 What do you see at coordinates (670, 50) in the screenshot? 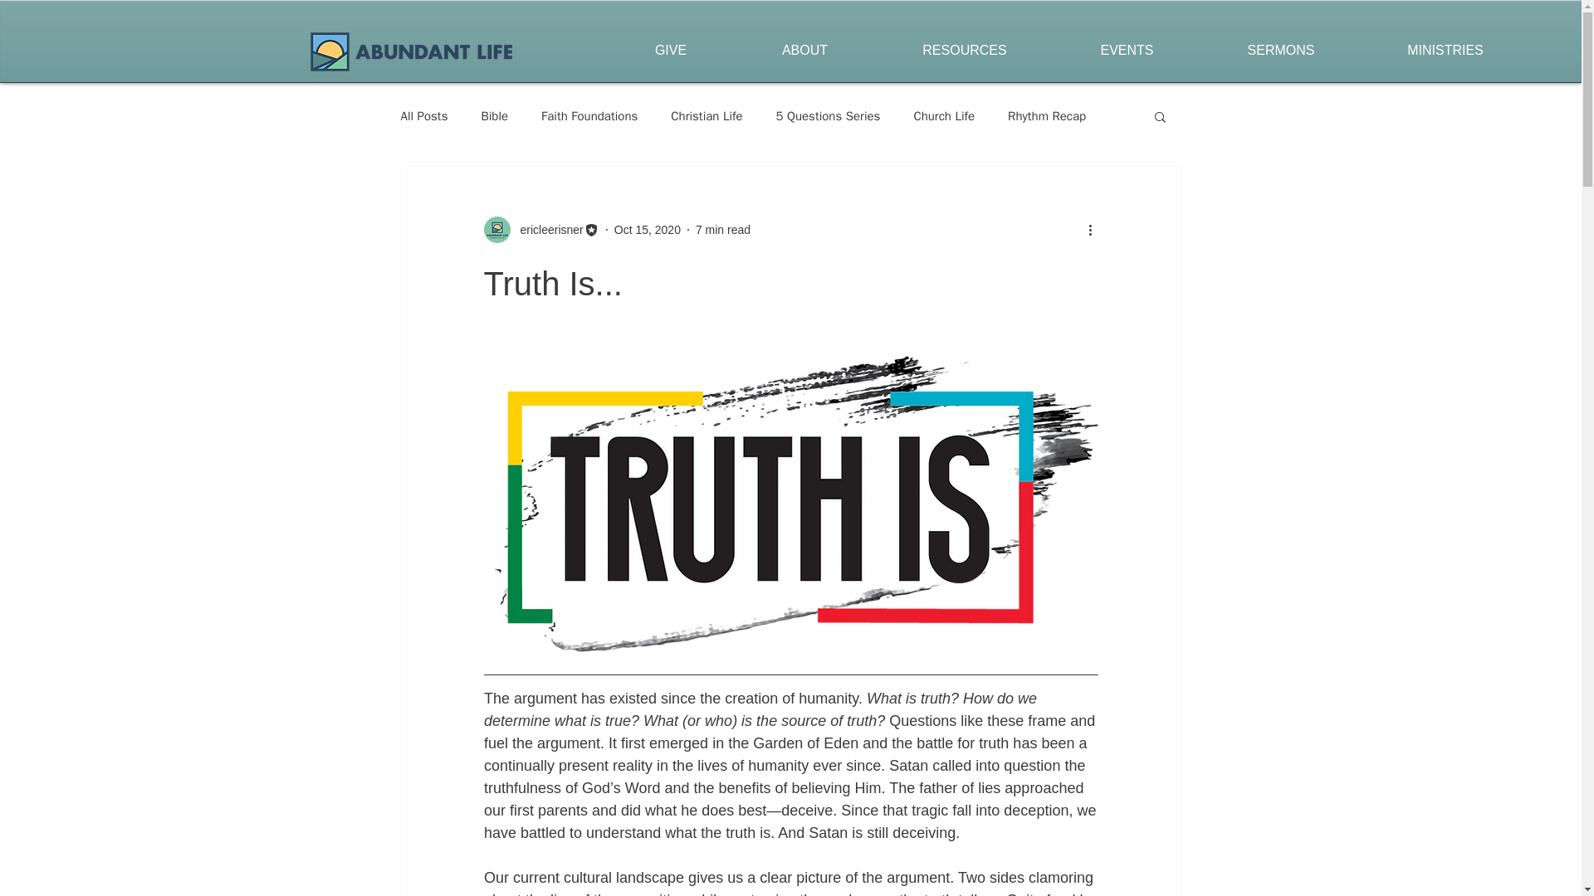
I see `GIVE` at bounding box center [670, 50].